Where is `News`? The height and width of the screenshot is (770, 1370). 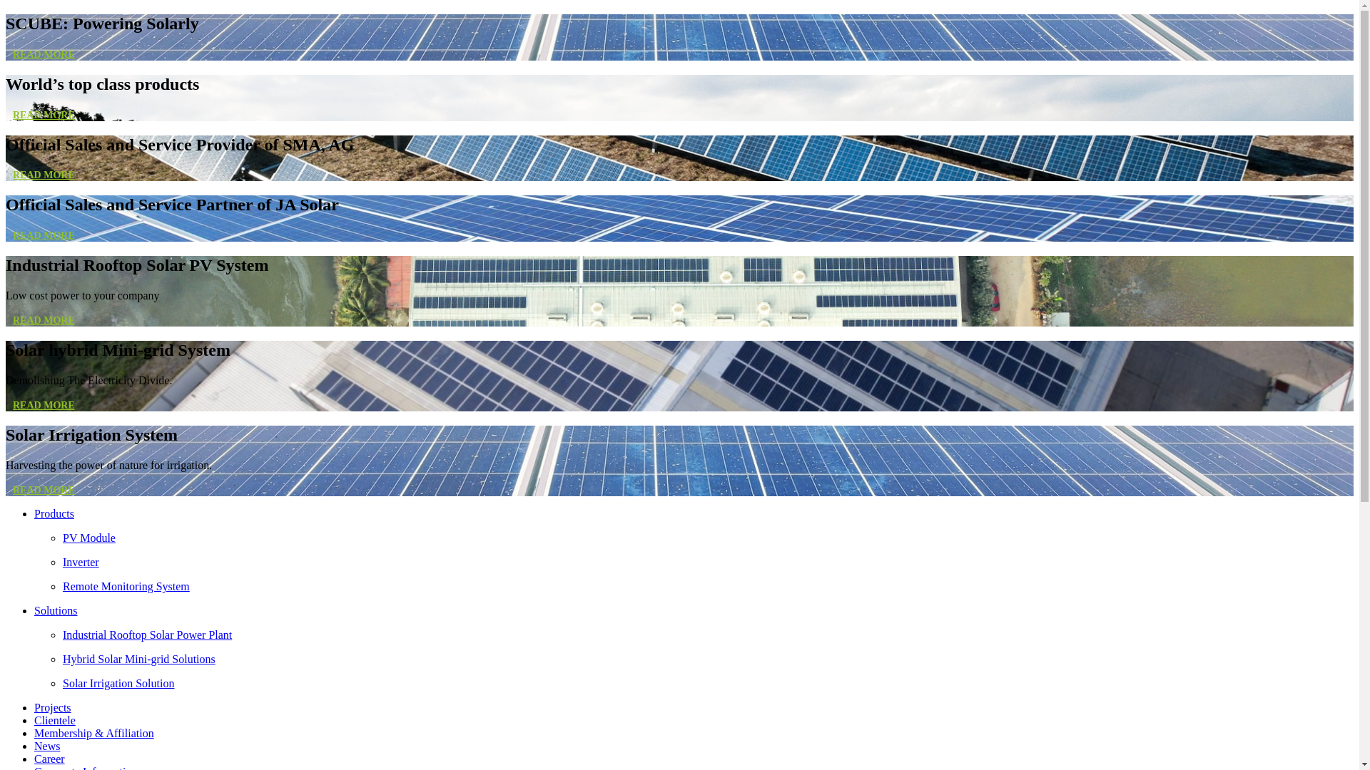
News is located at coordinates (47, 746).